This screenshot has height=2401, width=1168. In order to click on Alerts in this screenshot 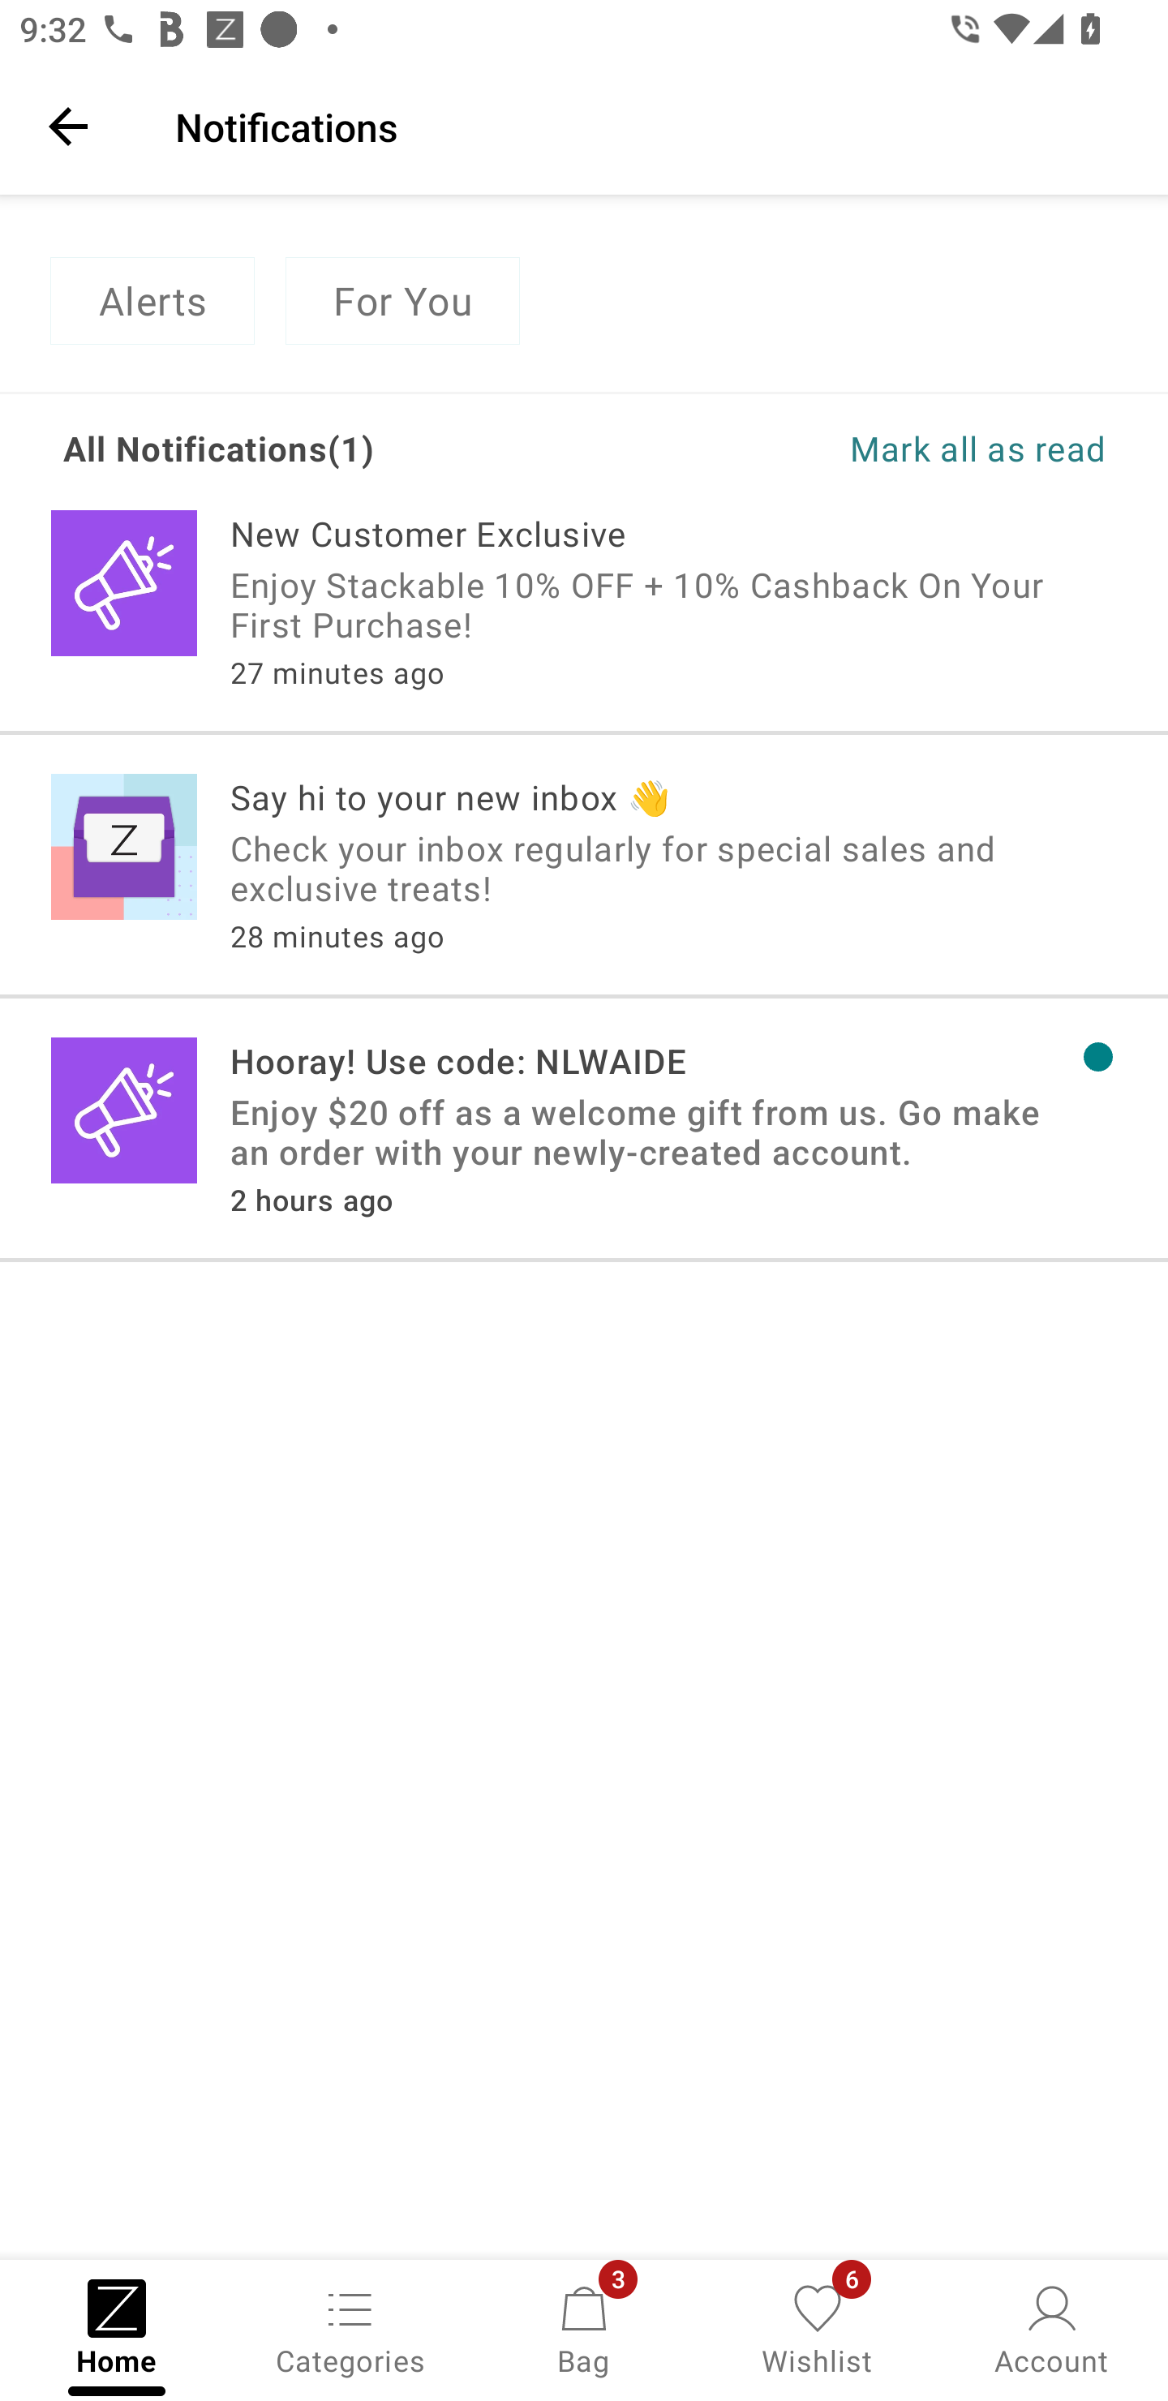, I will do `click(152, 301)`.